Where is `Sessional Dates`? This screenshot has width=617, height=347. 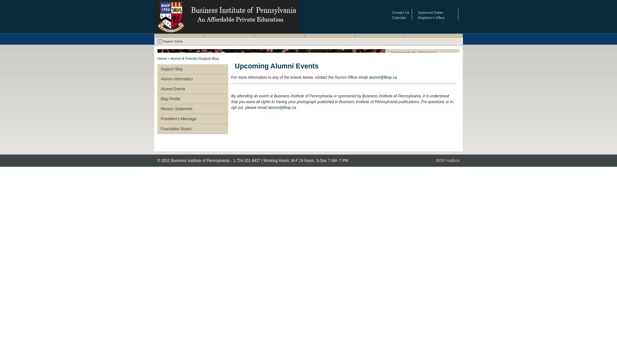
Sessional Dates is located at coordinates (431, 13).